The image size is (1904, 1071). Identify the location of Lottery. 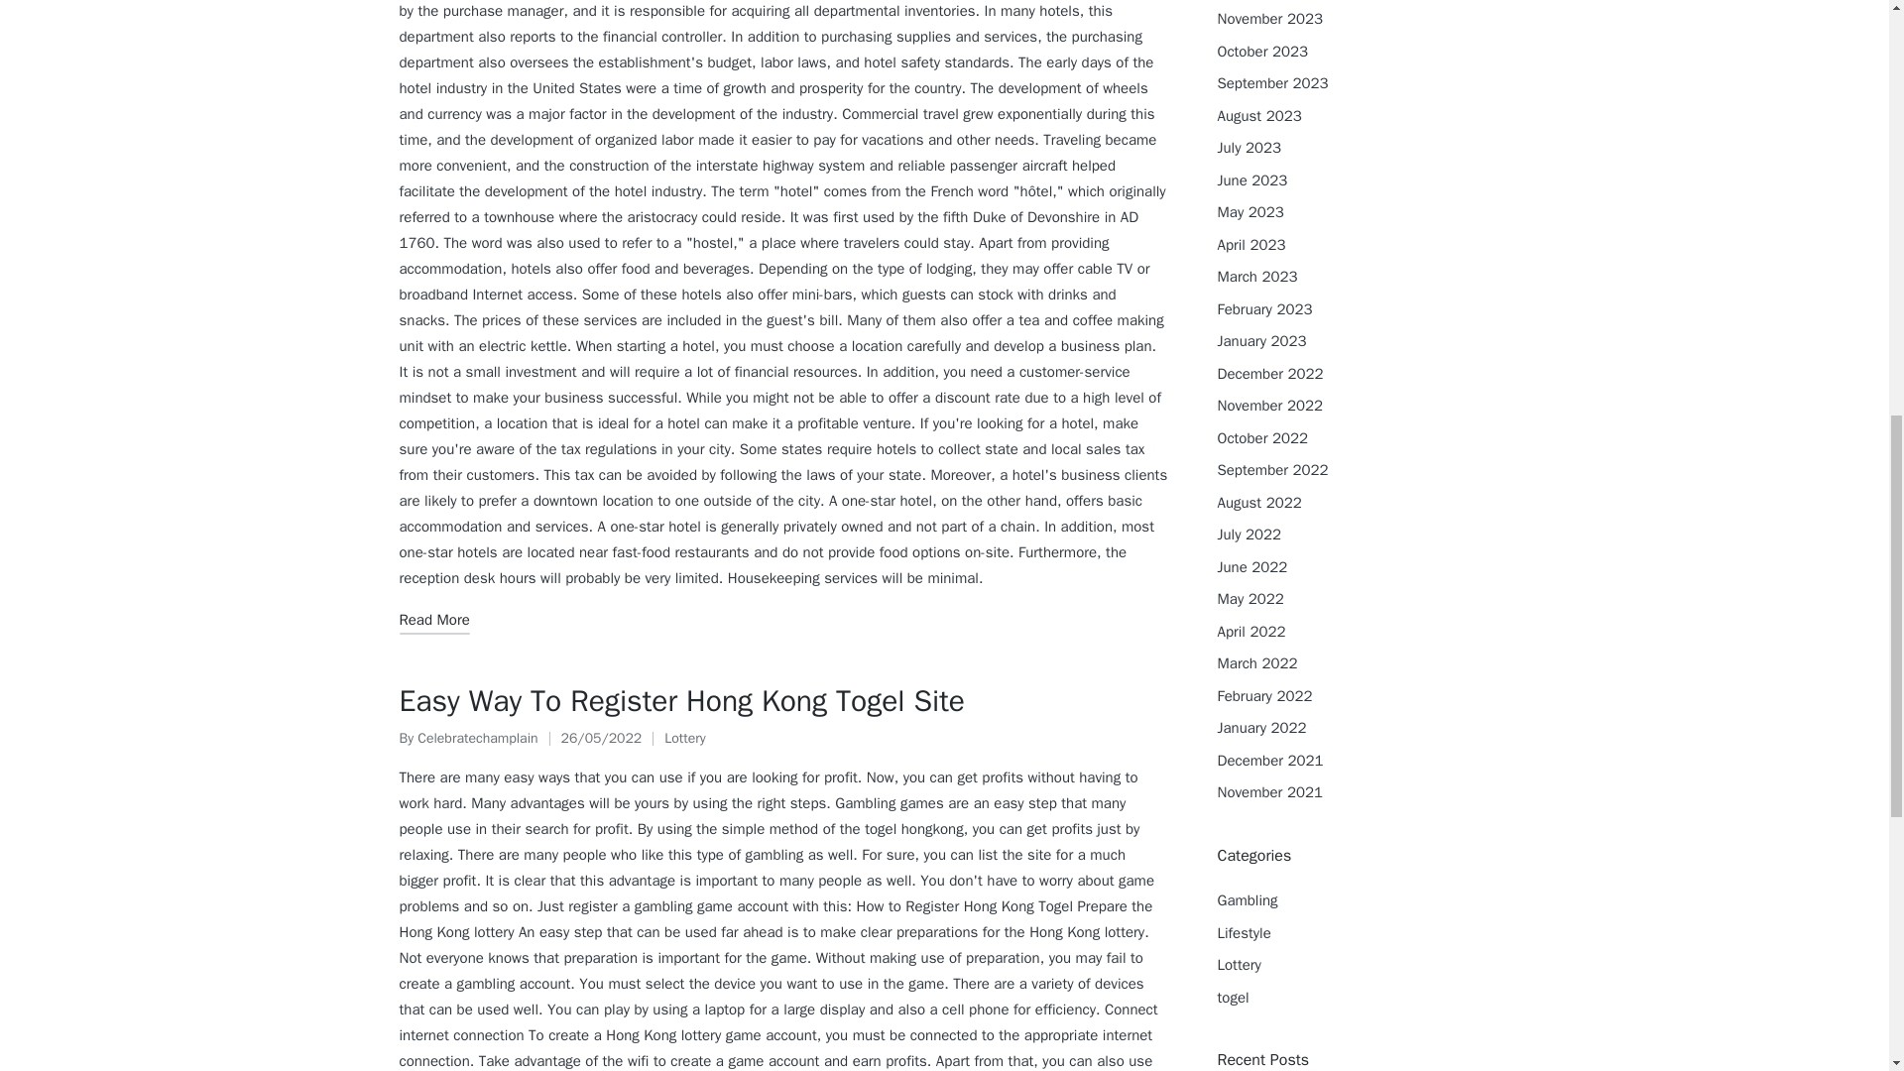
(684, 738).